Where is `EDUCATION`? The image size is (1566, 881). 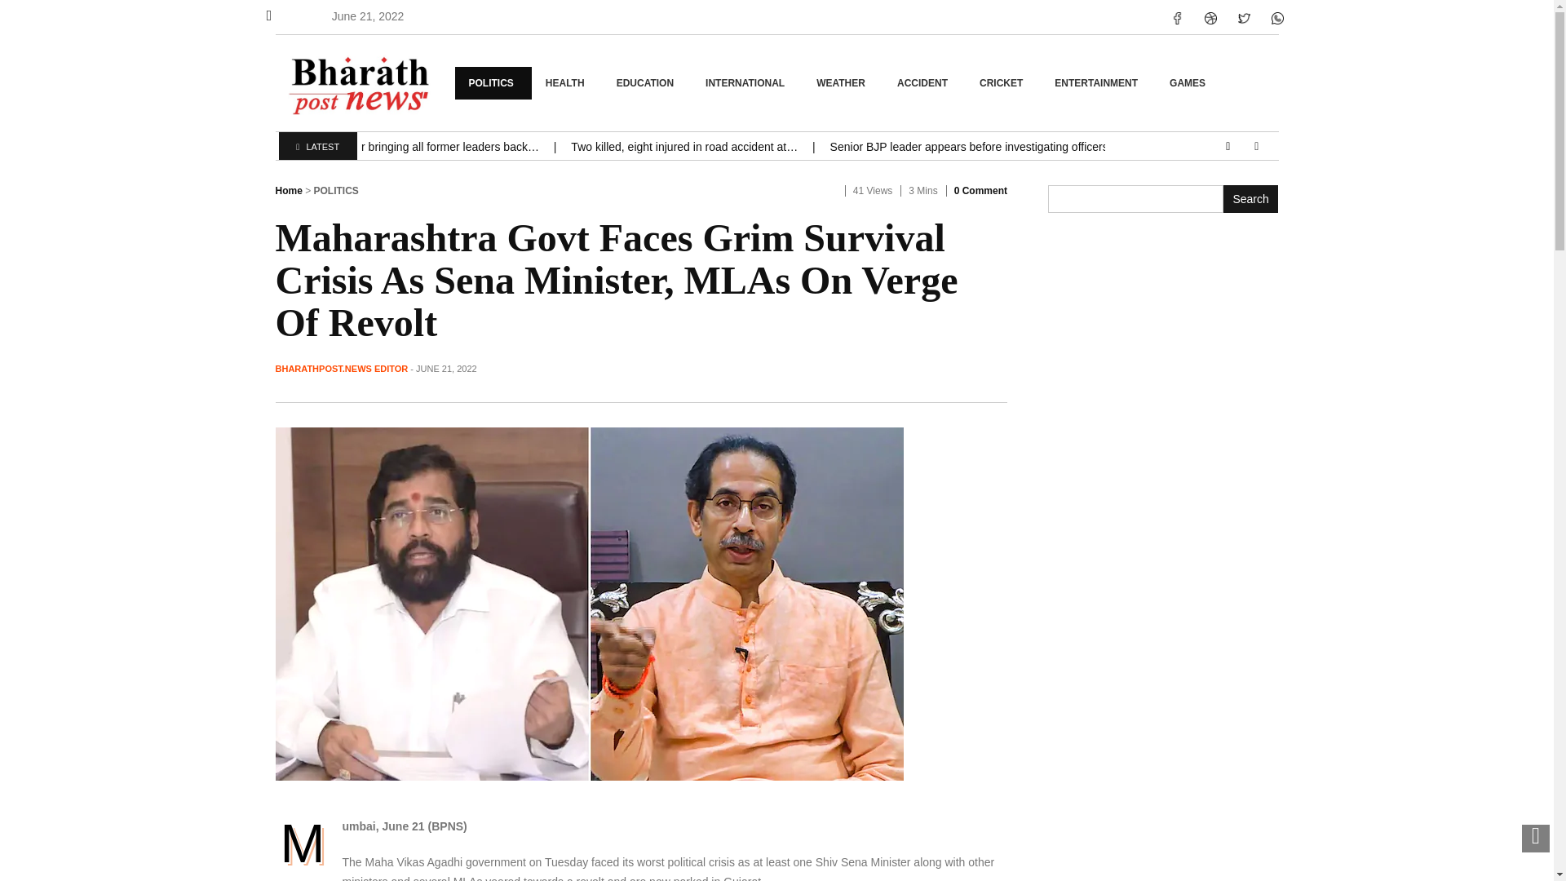 EDUCATION is located at coordinates (648, 83).